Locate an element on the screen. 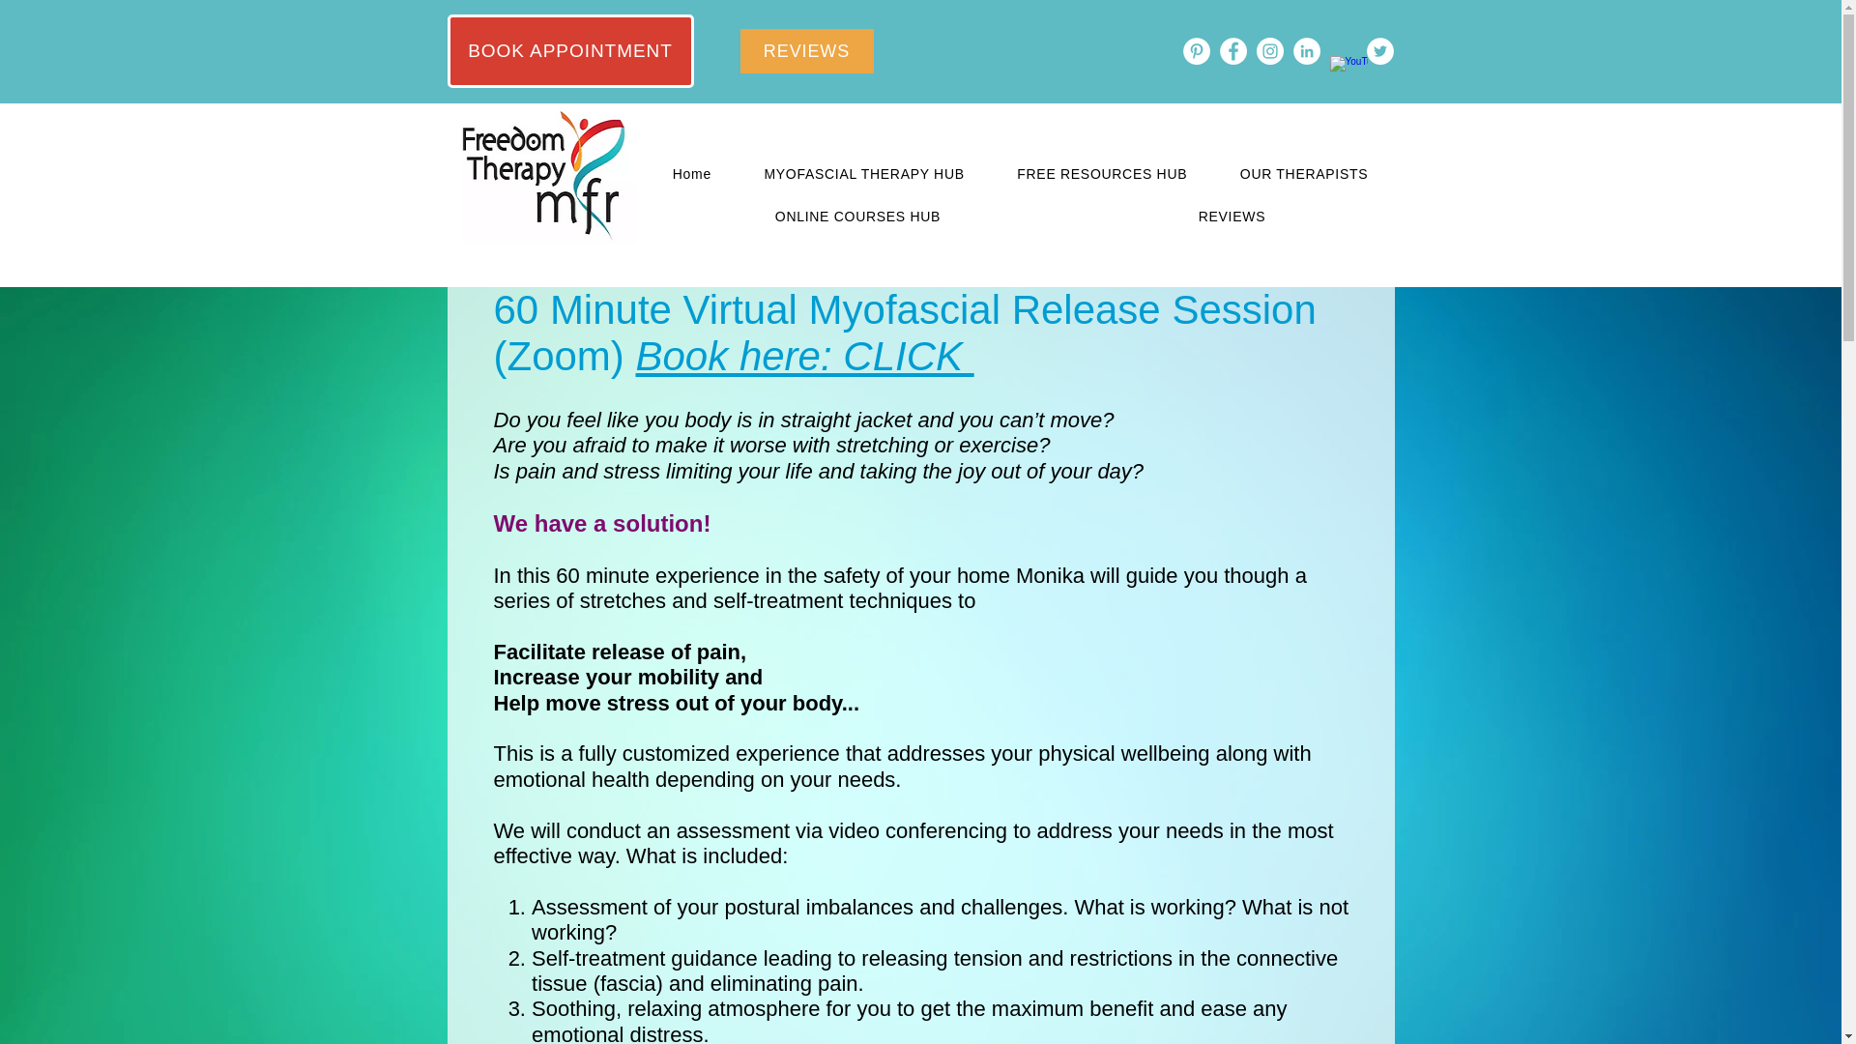  ONLINE COURSES HUB is located at coordinates (856, 217).